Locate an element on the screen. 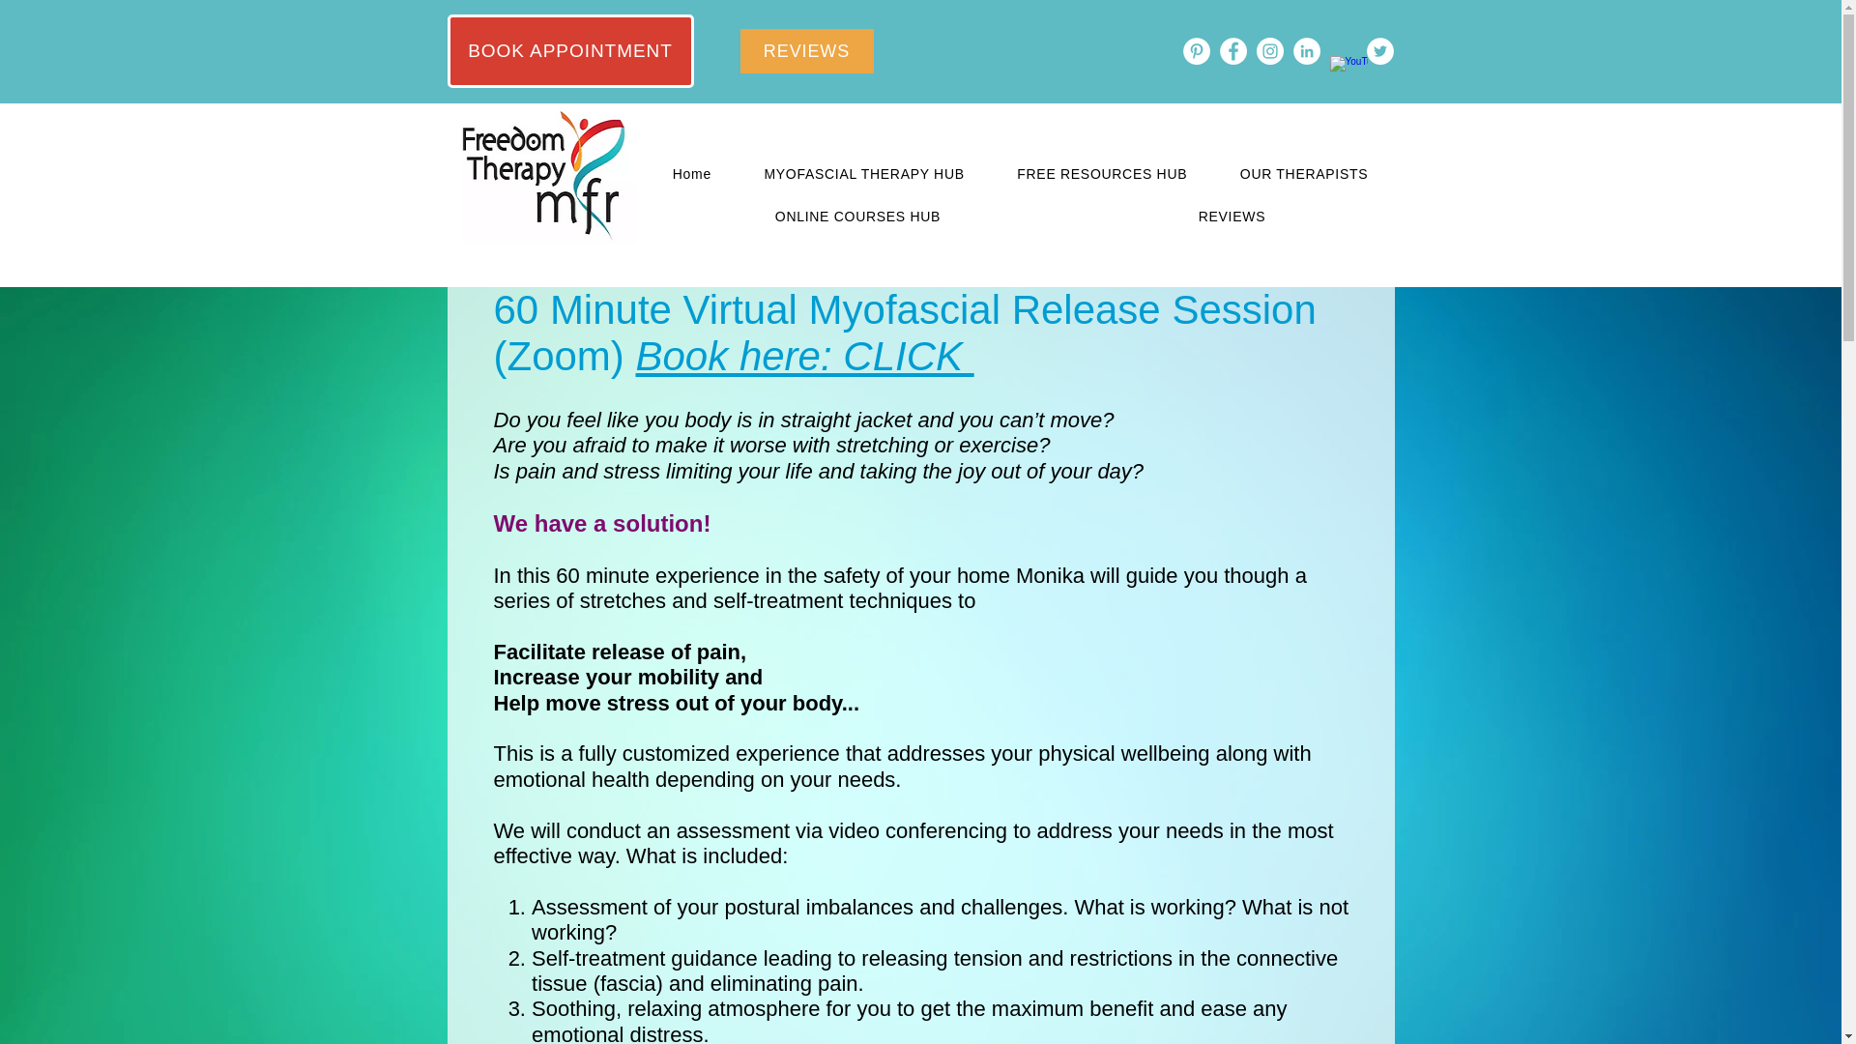  ONLINE COURSES HUB is located at coordinates (856, 217).